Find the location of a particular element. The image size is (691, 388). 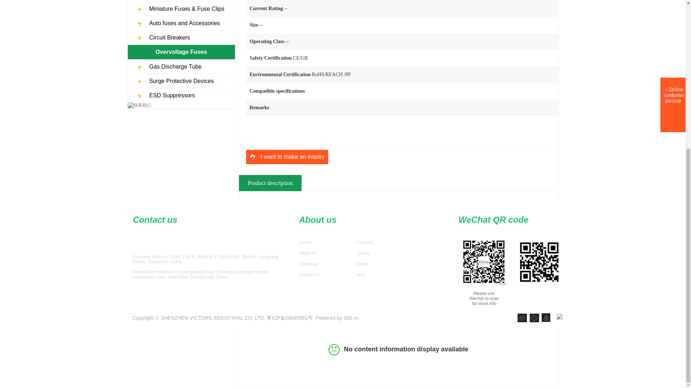

Contact Us is located at coordinates (310, 275).